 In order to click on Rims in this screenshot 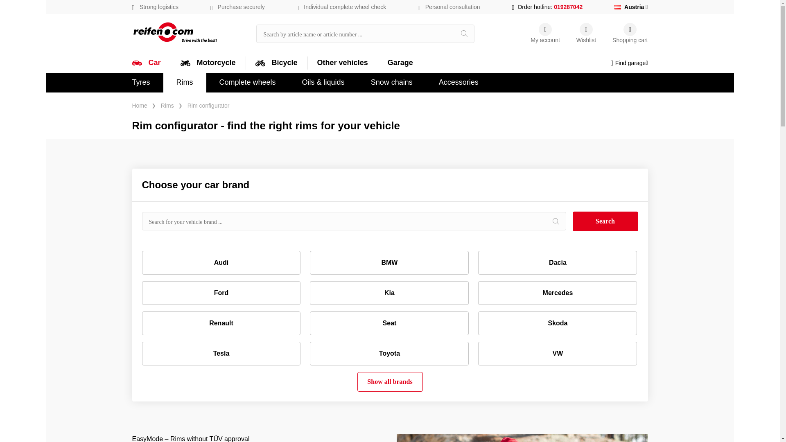, I will do `click(185, 82)`.